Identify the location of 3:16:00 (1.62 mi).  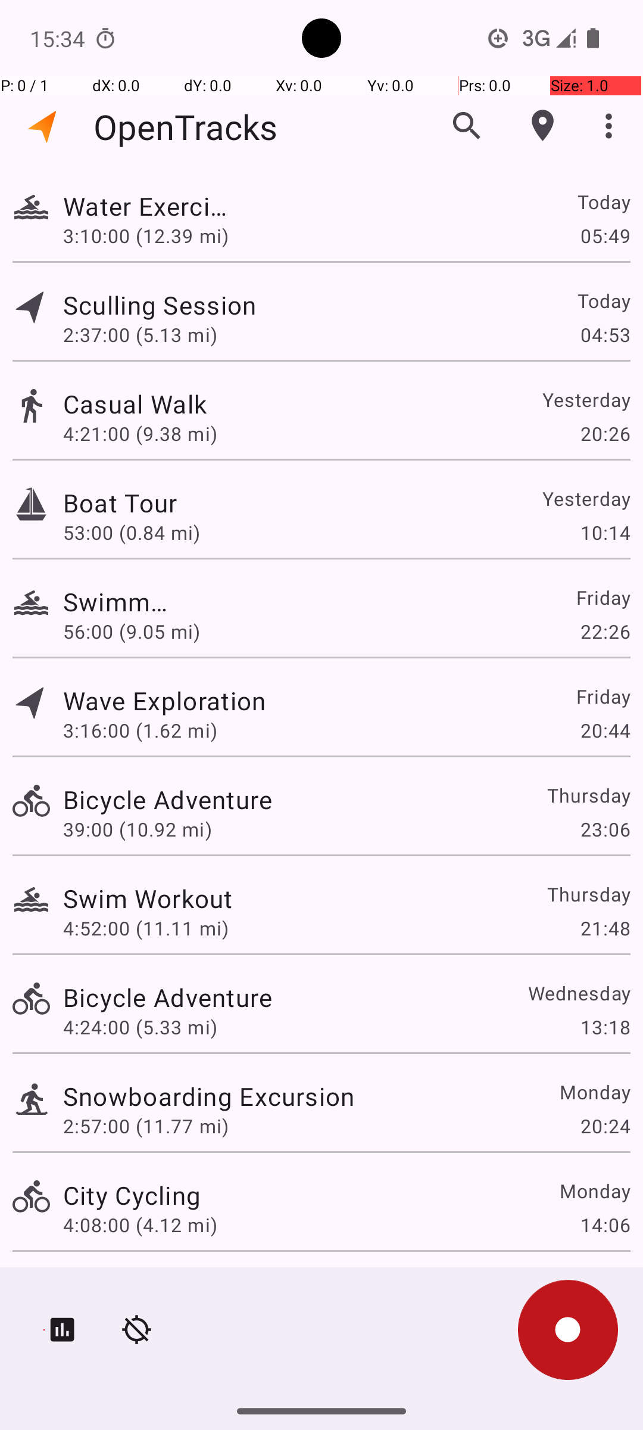
(141, 730).